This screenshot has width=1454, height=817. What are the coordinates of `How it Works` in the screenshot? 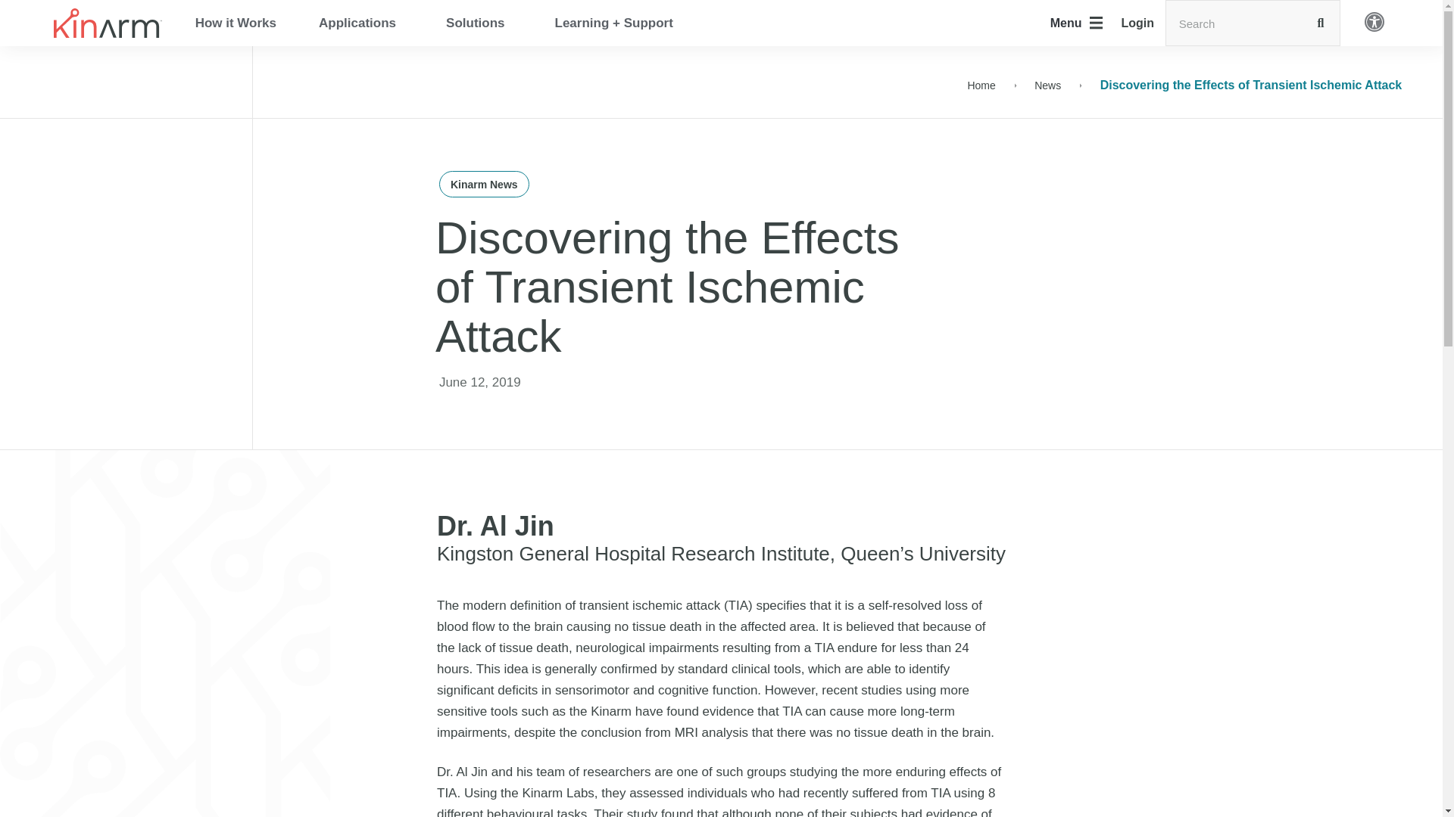 It's located at (236, 22).